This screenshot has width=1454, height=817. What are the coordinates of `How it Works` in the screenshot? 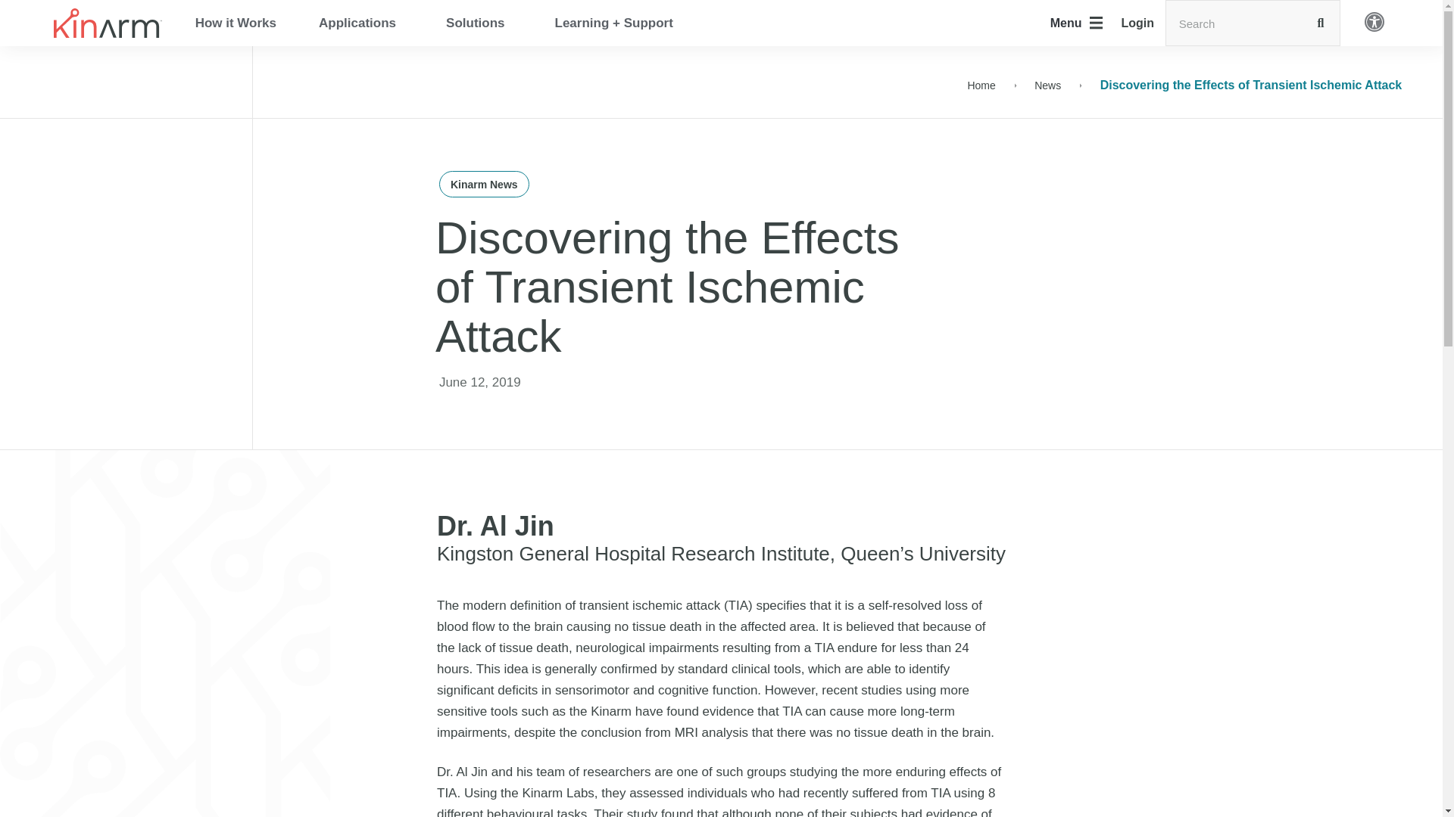 It's located at (236, 22).